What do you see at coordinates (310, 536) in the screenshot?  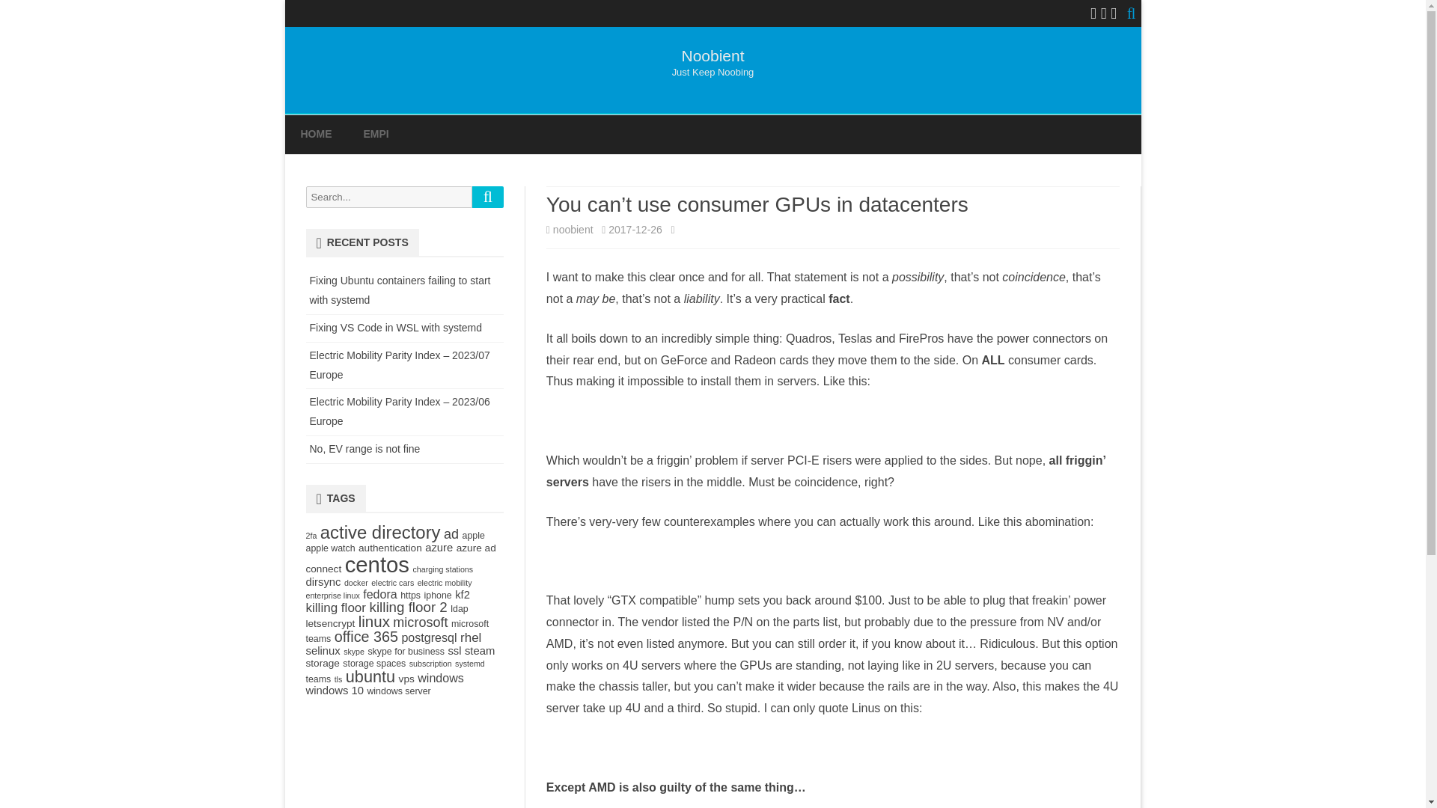 I see `2fa` at bounding box center [310, 536].